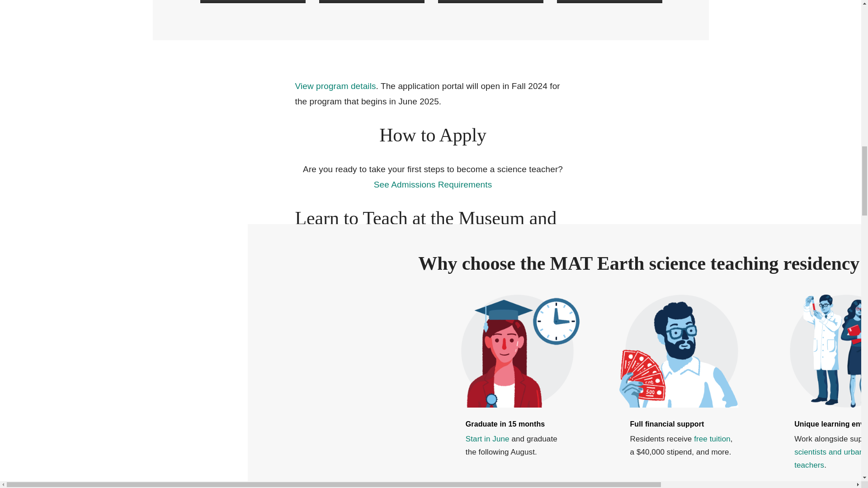 Image resolution: width=868 pixels, height=488 pixels. I want to click on After Graduation, so click(490, 1).